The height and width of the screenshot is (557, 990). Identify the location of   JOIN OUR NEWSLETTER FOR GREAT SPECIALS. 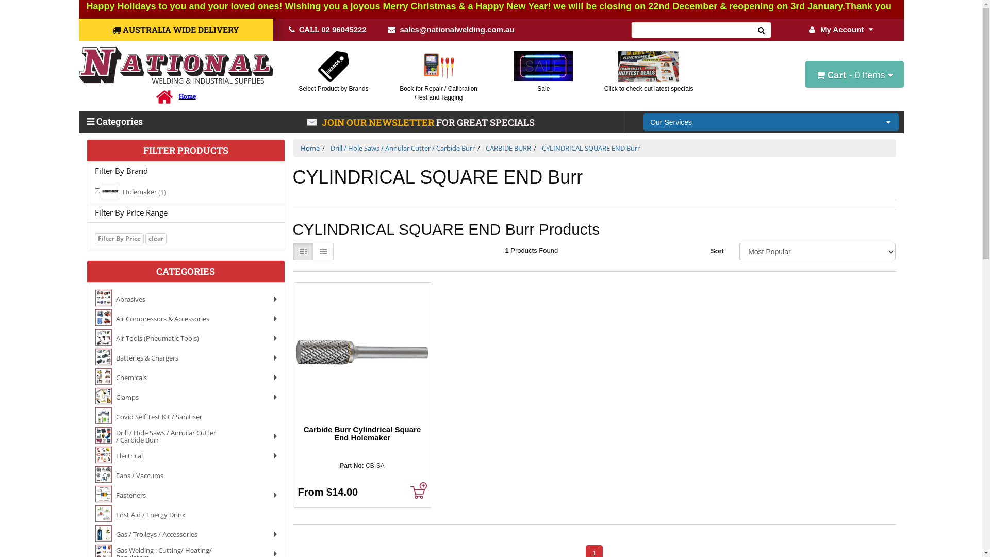
(421, 120).